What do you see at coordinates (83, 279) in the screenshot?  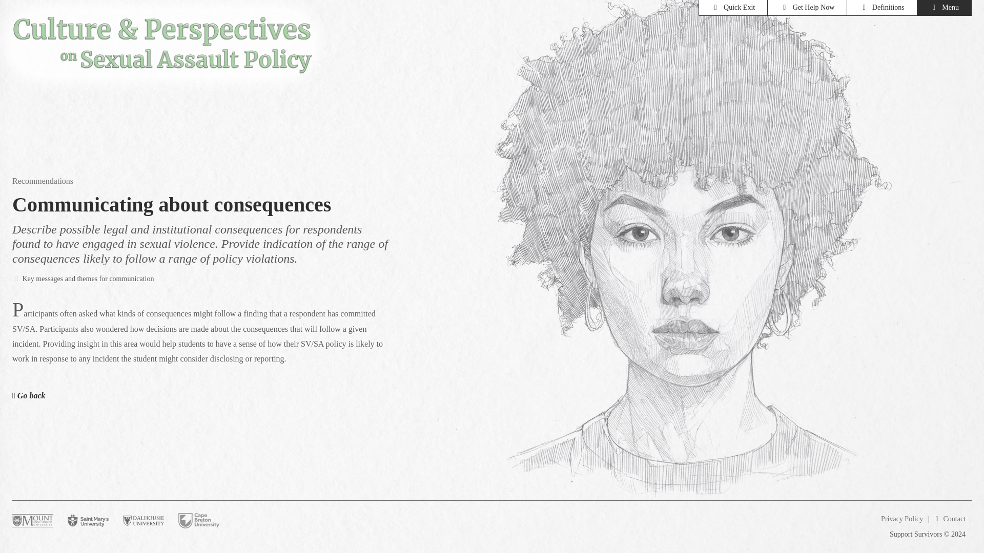 I see `Recommendation Category` at bounding box center [83, 279].